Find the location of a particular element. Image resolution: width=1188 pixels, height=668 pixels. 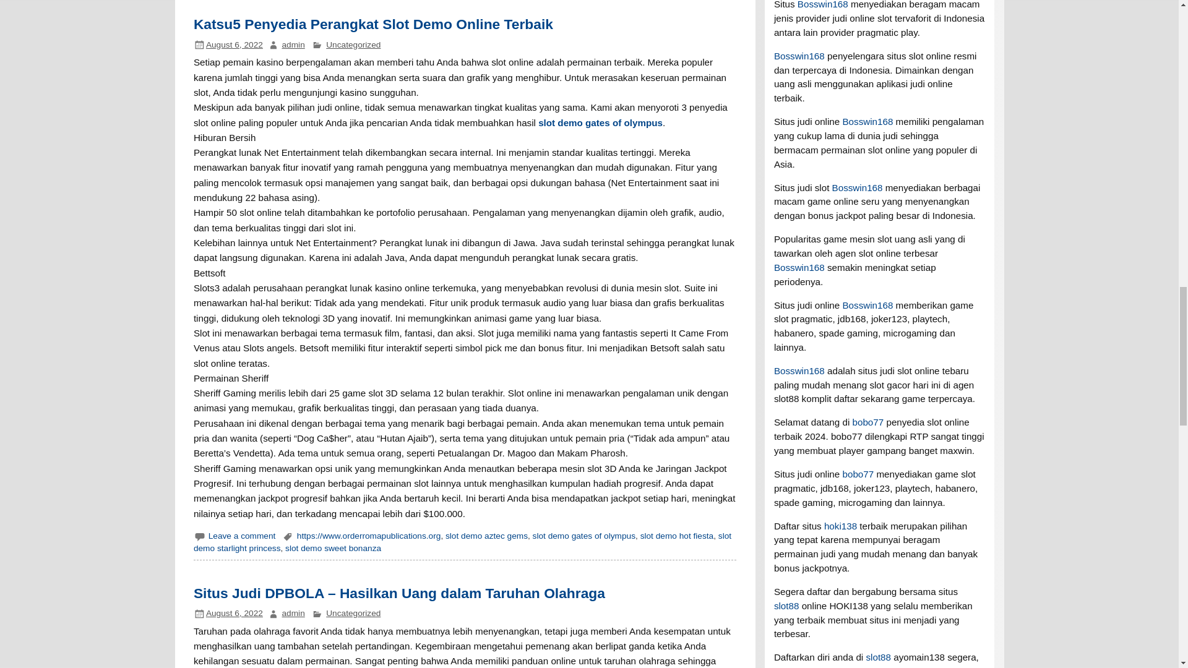

Leave a comment is located at coordinates (242, 536).